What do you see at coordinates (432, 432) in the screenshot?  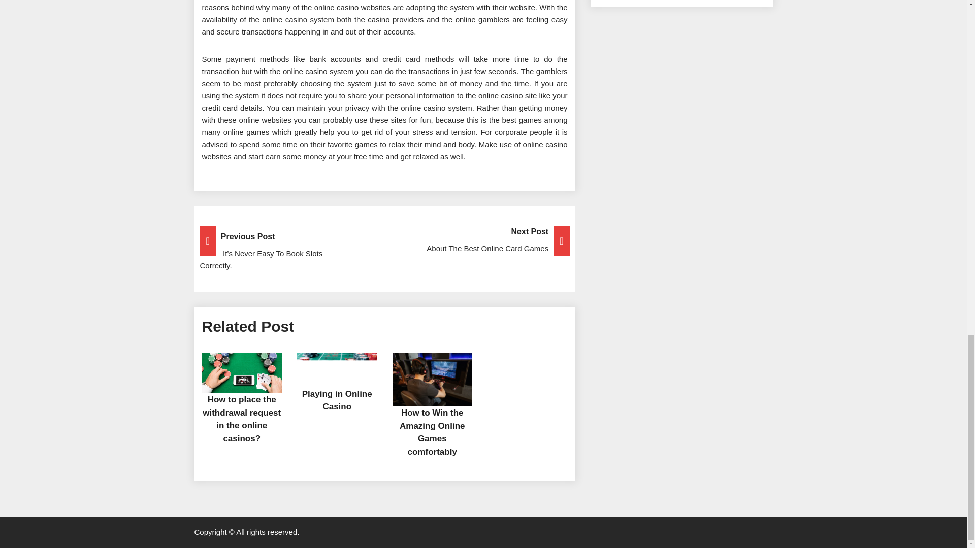 I see `How to Win the Amazing Online Games comfortably` at bounding box center [432, 432].